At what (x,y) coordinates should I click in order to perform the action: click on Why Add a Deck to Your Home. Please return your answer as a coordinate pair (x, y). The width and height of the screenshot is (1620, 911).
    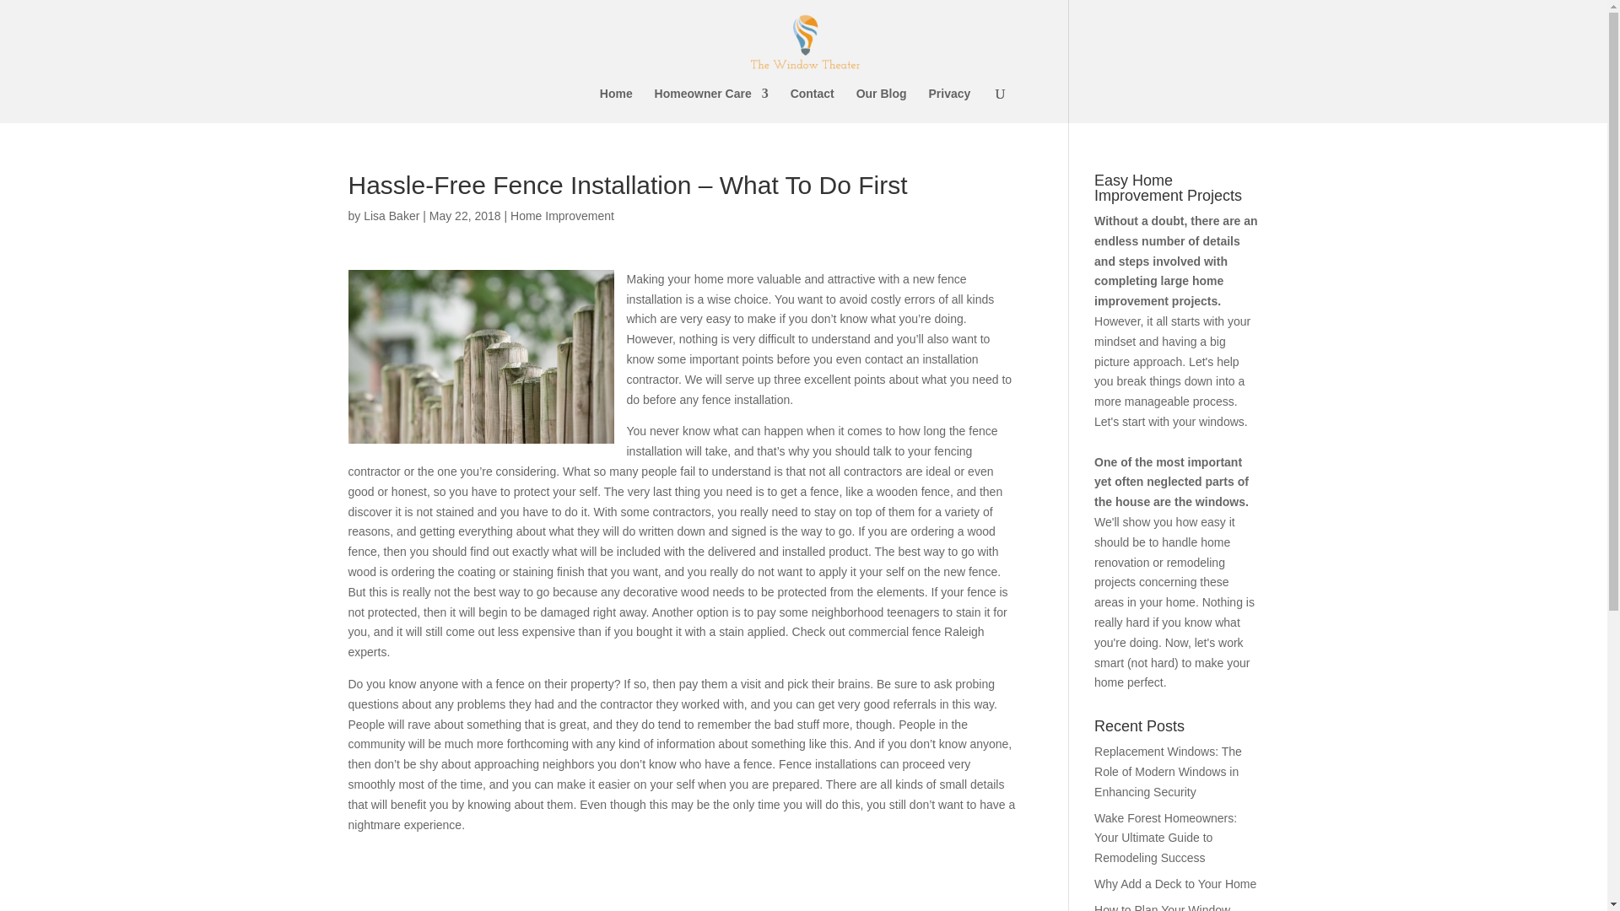
    Looking at the image, I should click on (1175, 884).